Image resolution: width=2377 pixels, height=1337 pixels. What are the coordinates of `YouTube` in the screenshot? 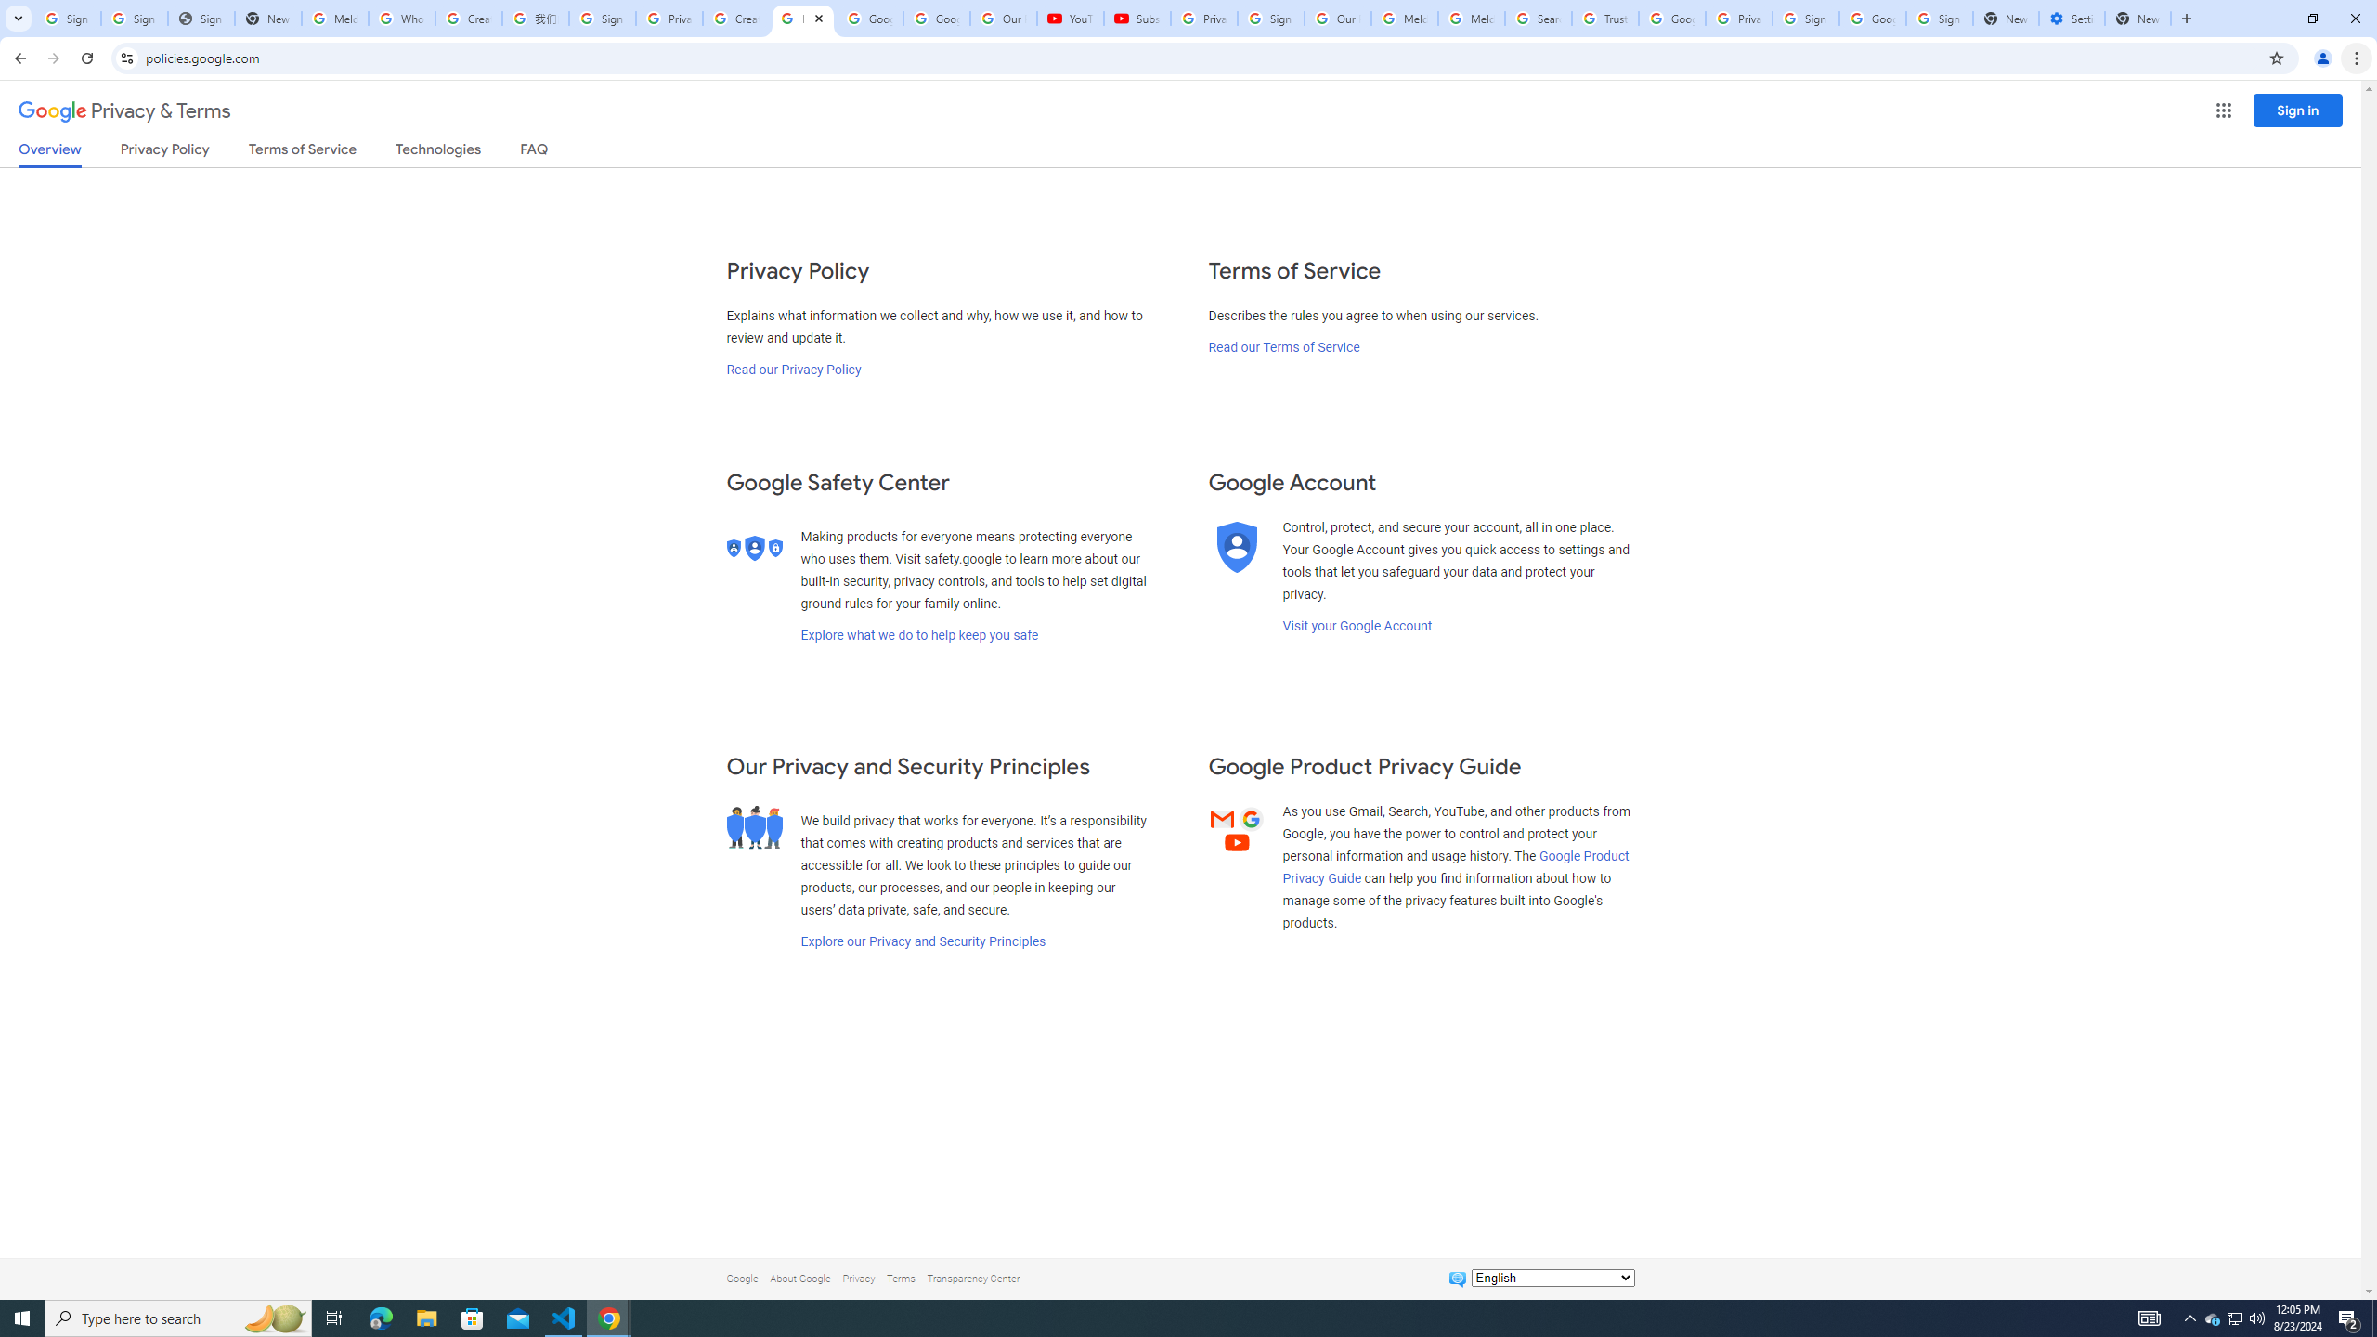 It's located at (1071, 19).